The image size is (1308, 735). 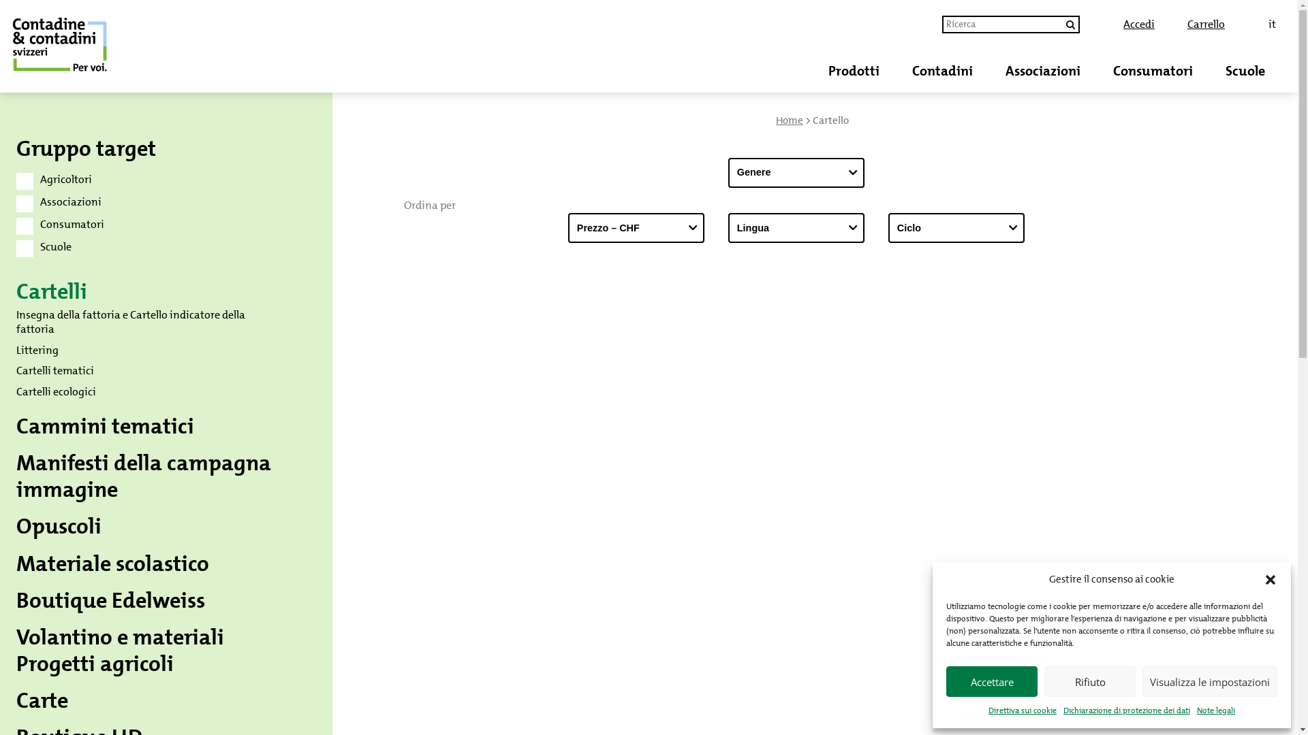 I want to click on Ciclo, so click(x=956, y=228).